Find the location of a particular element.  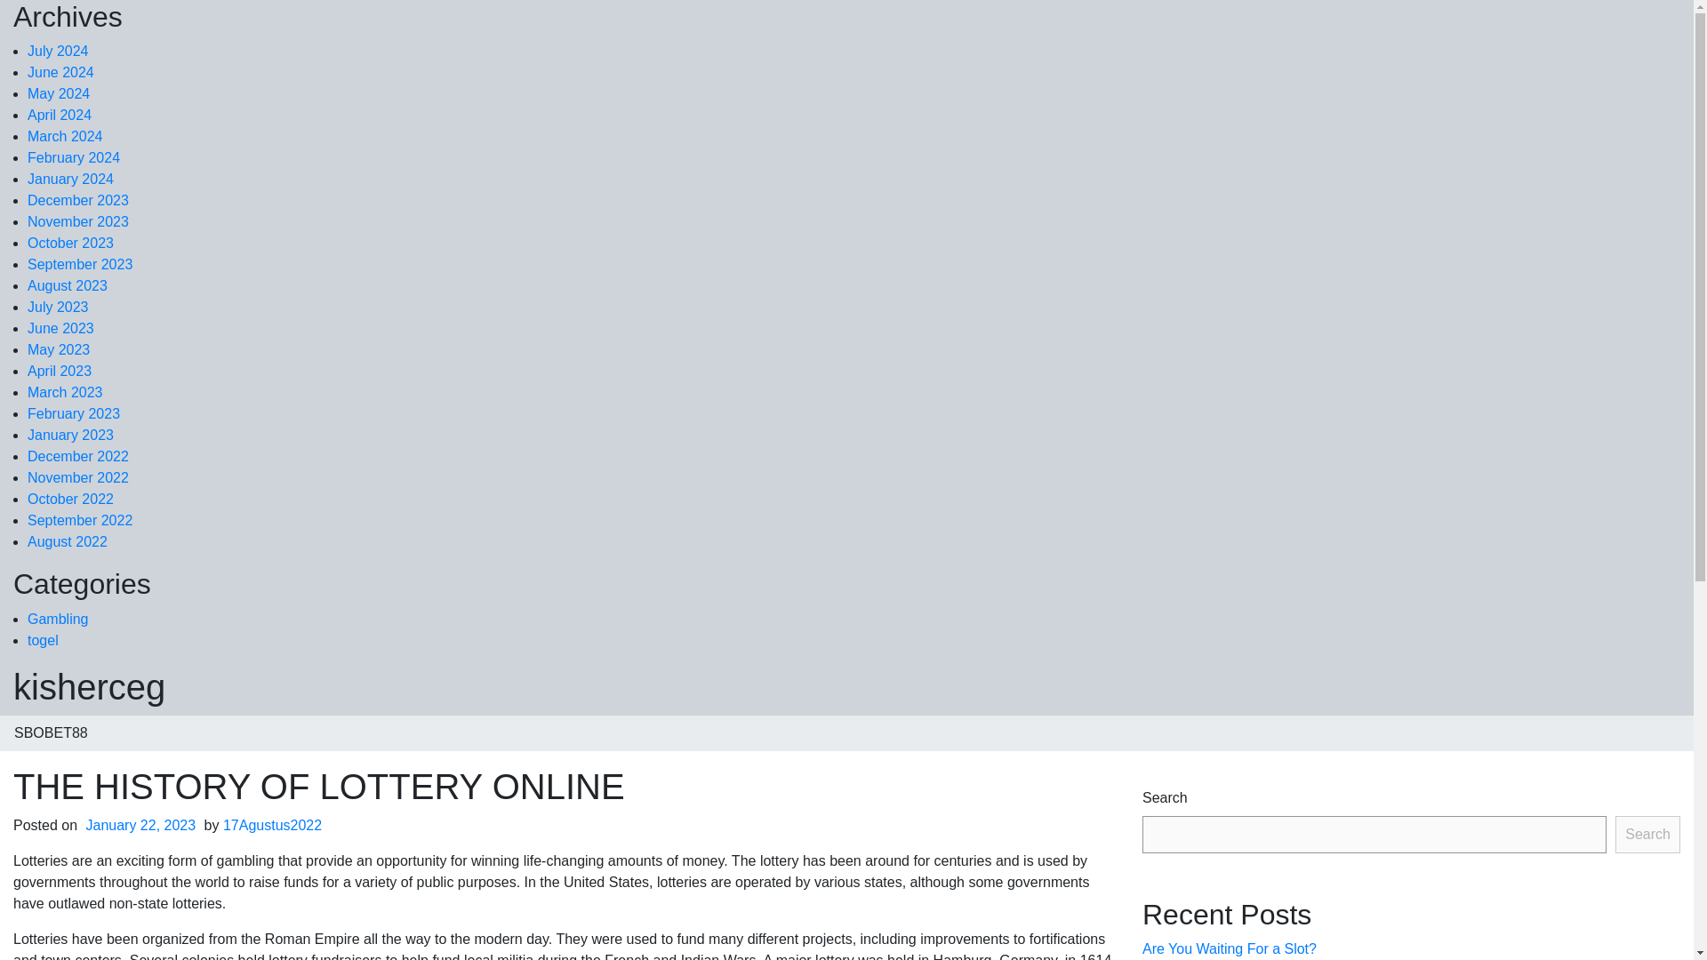

November 2023 is located at coordinates (78, 221).